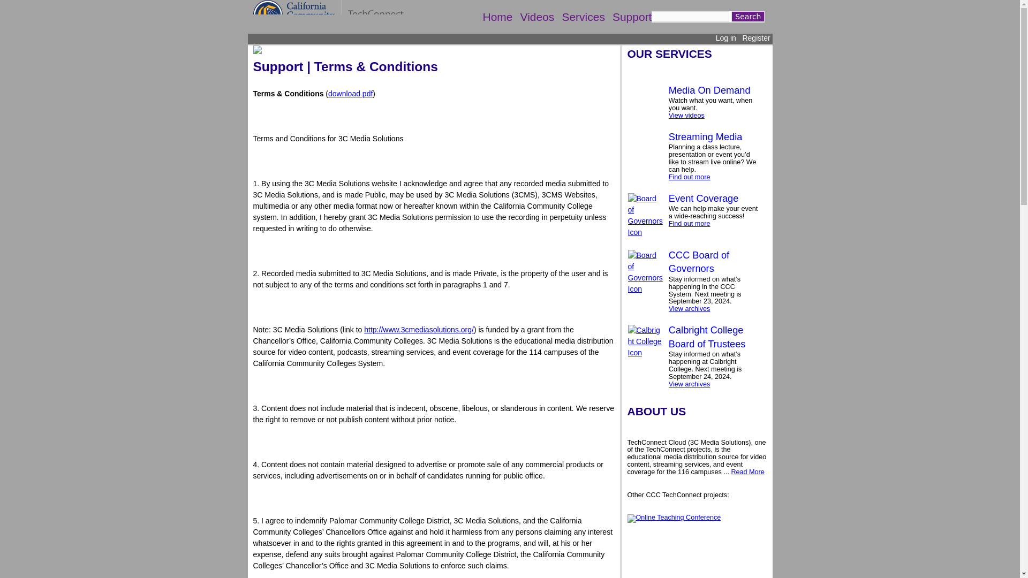  What do you see at coordinates (709, 90) in the screenshot?
I see `Media On Demand` at bounding box center [709, 90].